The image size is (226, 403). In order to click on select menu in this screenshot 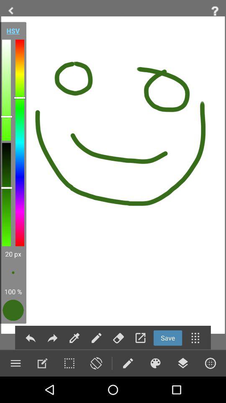, I will do `click(15, 363)`.